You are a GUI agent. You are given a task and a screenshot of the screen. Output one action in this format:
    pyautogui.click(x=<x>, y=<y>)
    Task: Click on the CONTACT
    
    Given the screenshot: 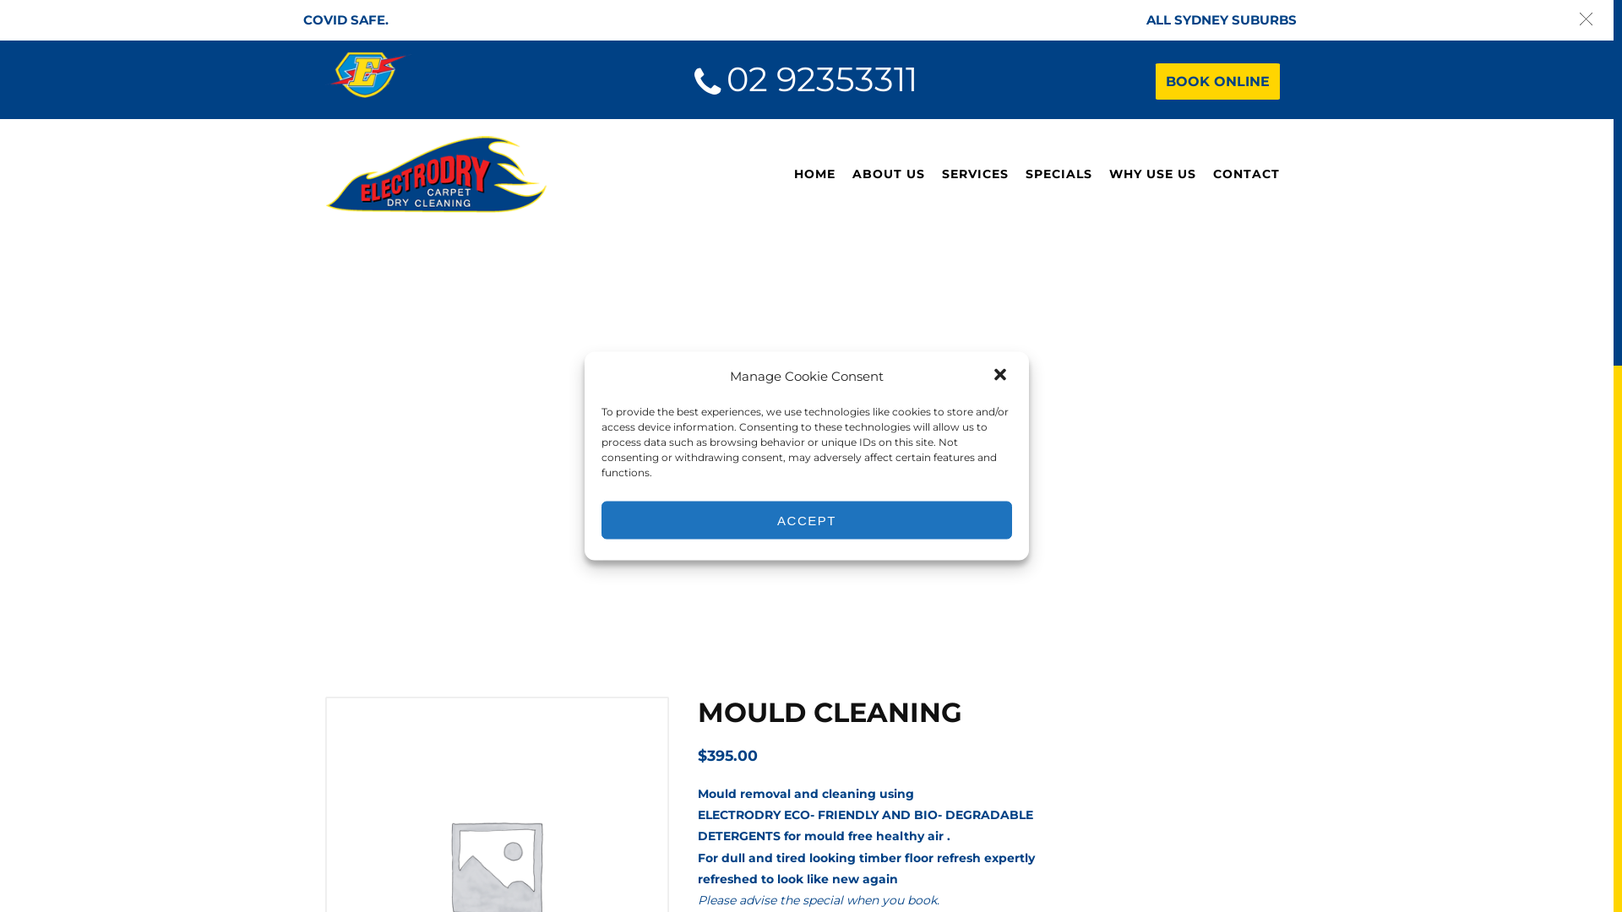 What is the action you would take?
    pyautogui.click(x=1247, y=174)
    